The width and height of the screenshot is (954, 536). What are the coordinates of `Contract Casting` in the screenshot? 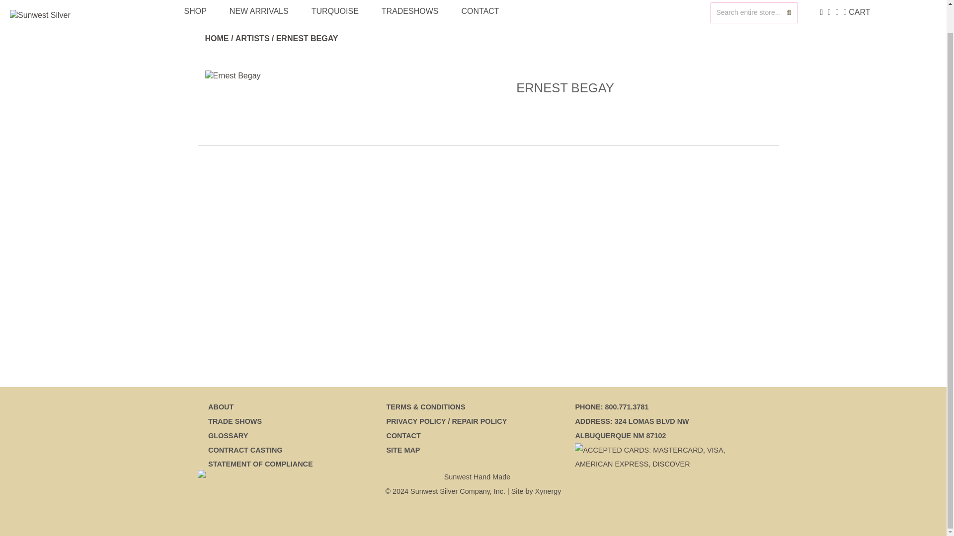 It's located at (245, 450).